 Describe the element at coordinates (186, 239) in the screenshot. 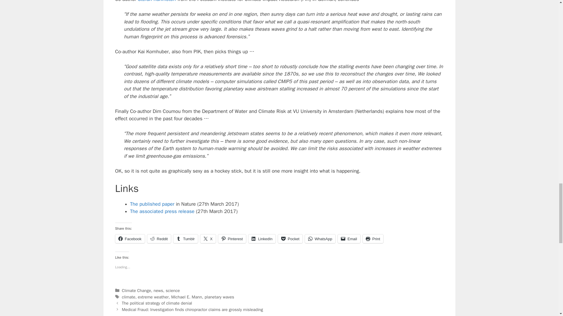

I see `Click to share on Tumblr` at that location.